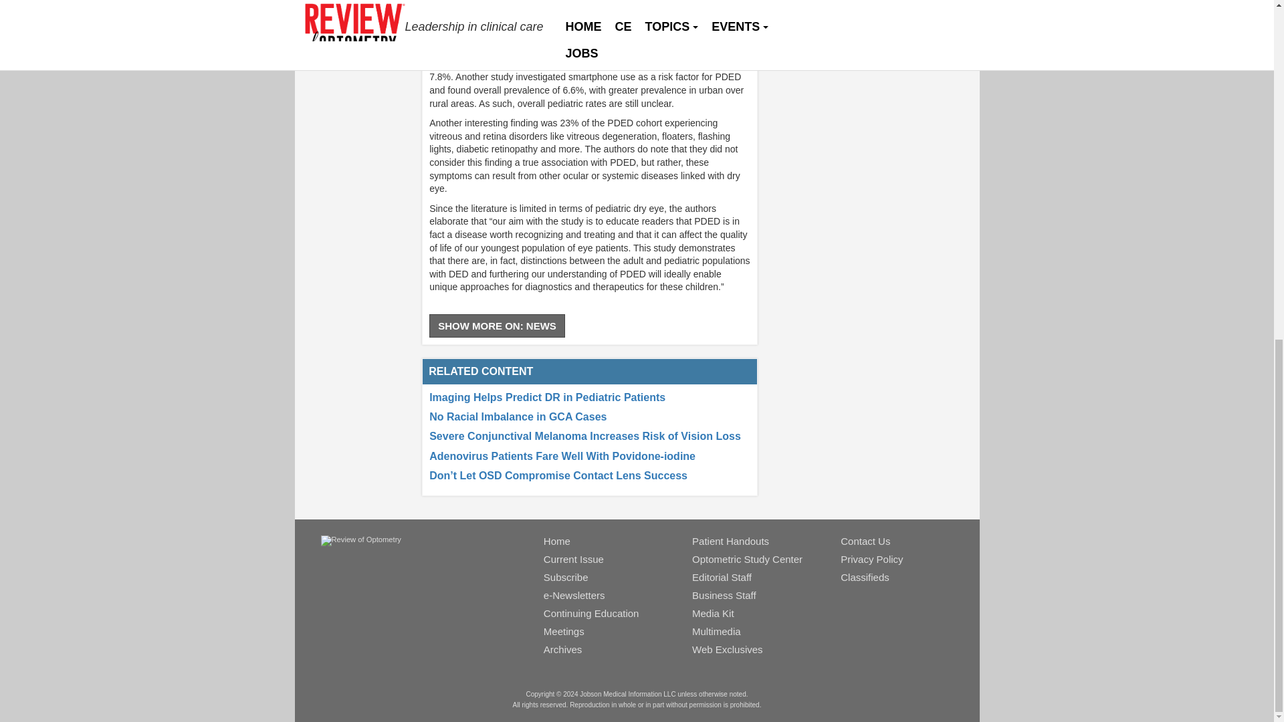  Describe the element at coordinates (518, 416) in the screenshot. I see `No Racial Imbalance in GCA Cases` at that location.